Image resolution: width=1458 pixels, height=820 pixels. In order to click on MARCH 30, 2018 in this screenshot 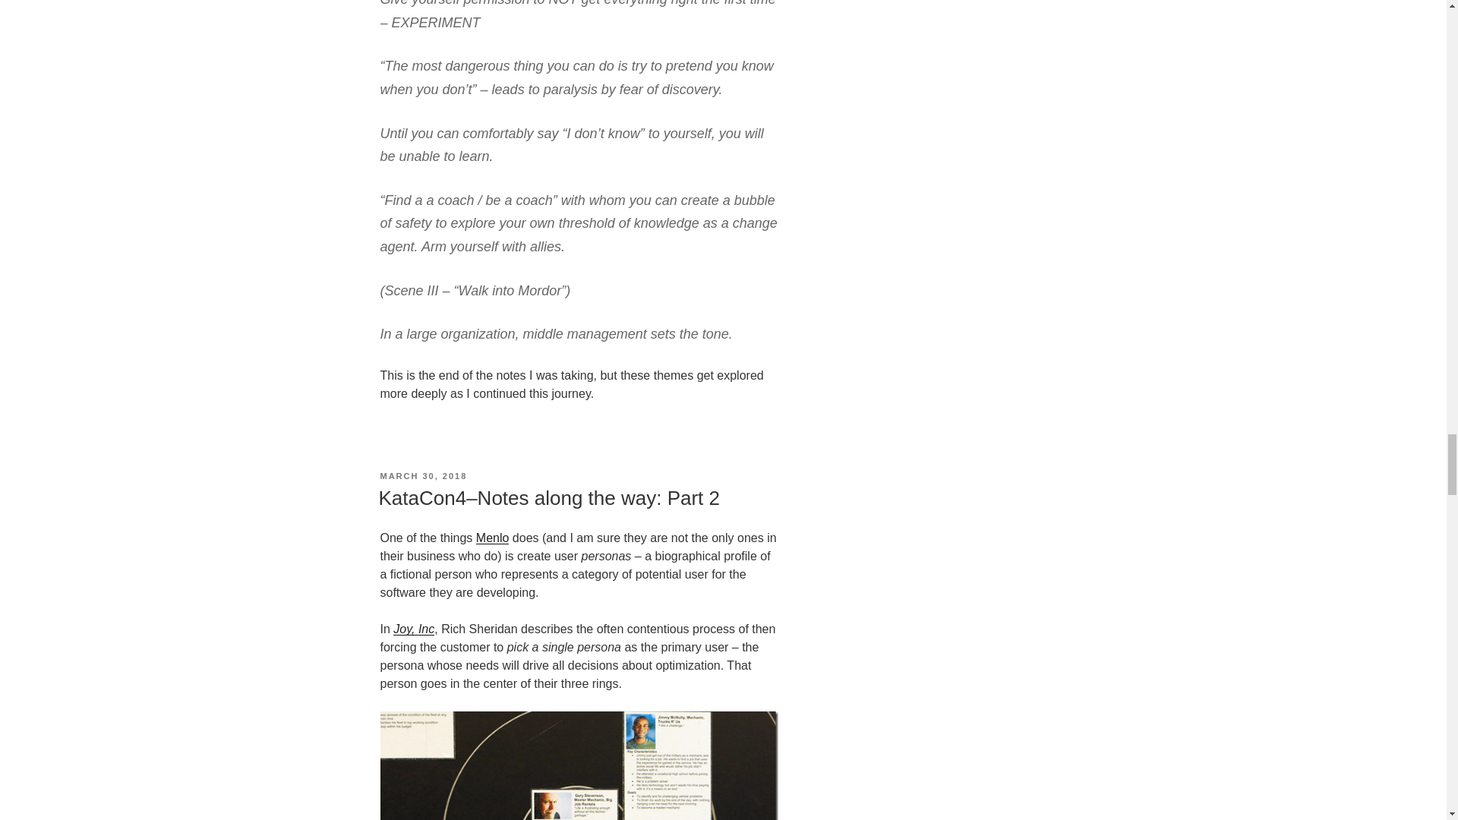, I will do `click(422, 475)`.